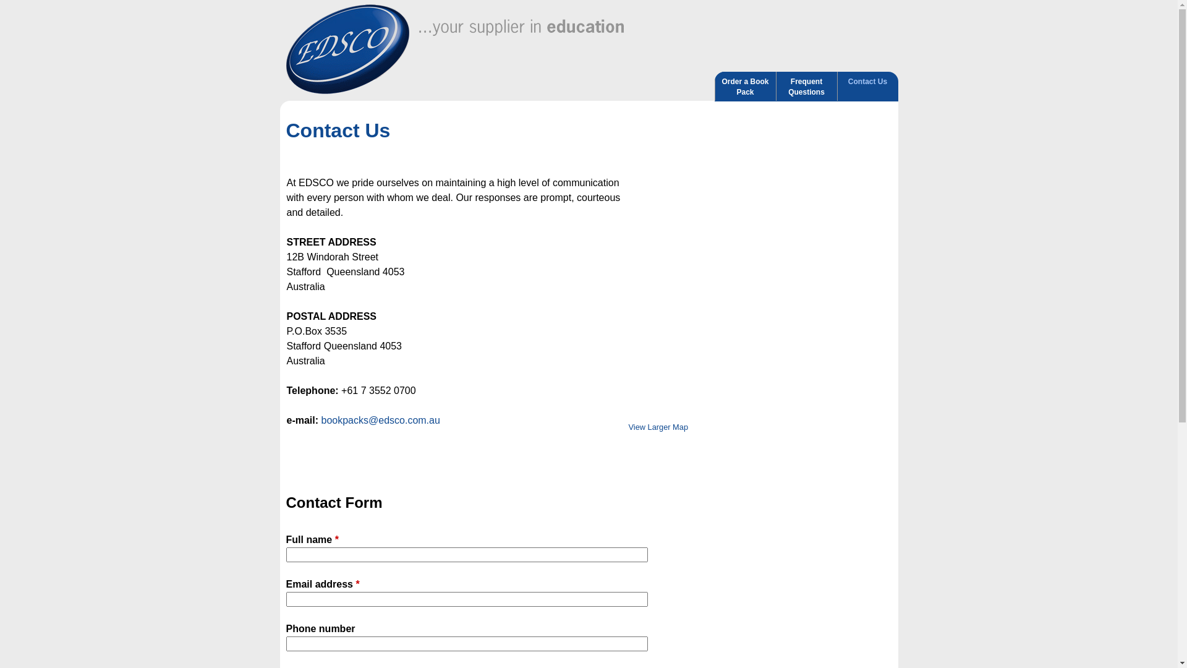  What do you see at coordinates (589, 2) in the screenshot?
I see `Jump to navigation` at bounding box center [589, 2].